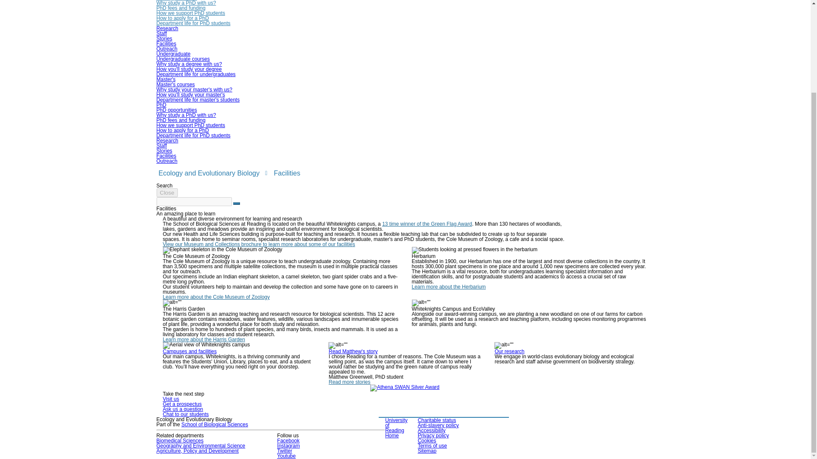  I want to click on Department life for PhD students, so click(193, 23).